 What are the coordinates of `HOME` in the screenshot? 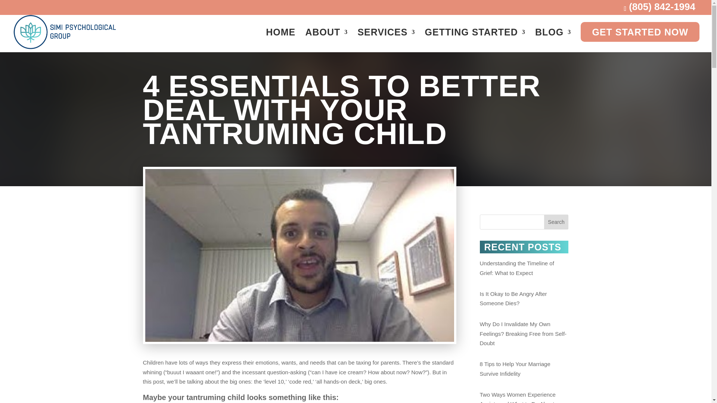 It's located at (281, 38).